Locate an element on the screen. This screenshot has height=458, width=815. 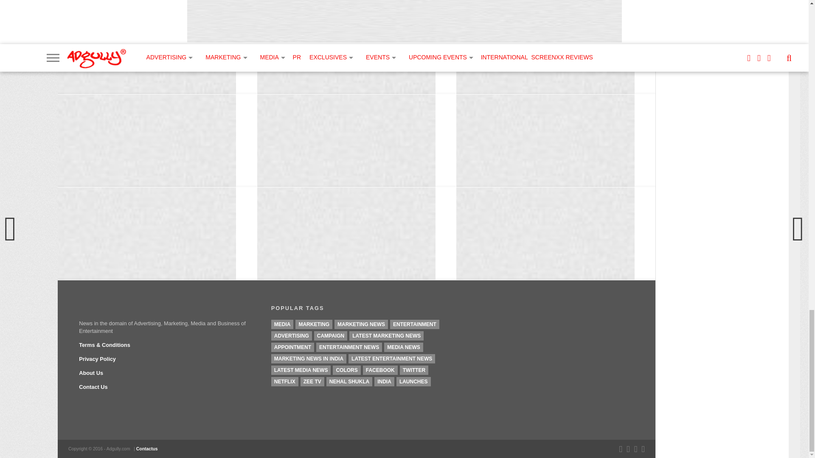
Media is located at coordinates (282, 324).